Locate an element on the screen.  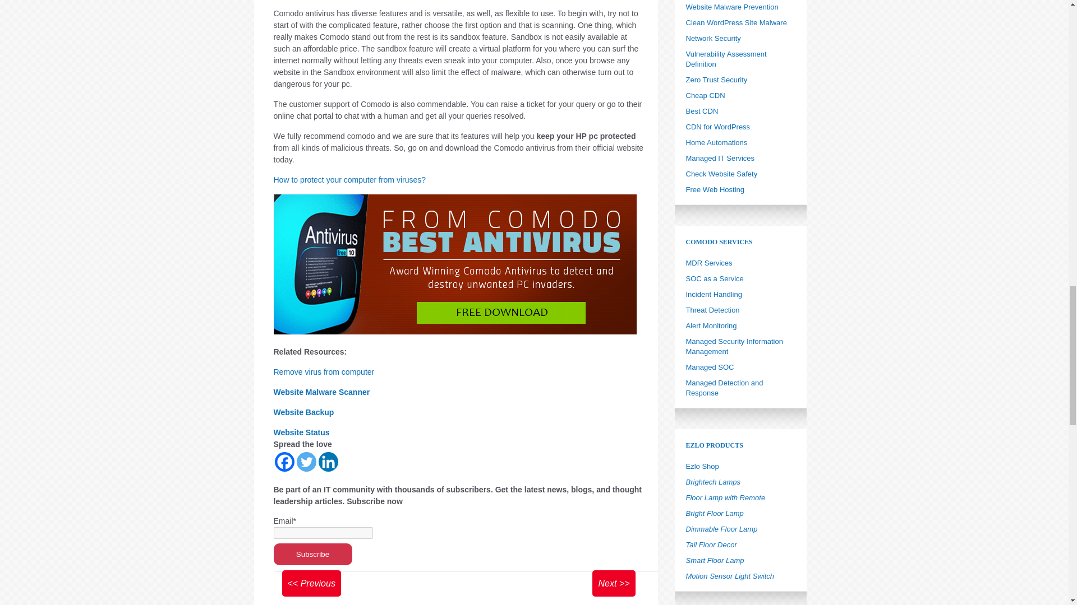
Website Malware Scanner is located at coordinates (322, 392).